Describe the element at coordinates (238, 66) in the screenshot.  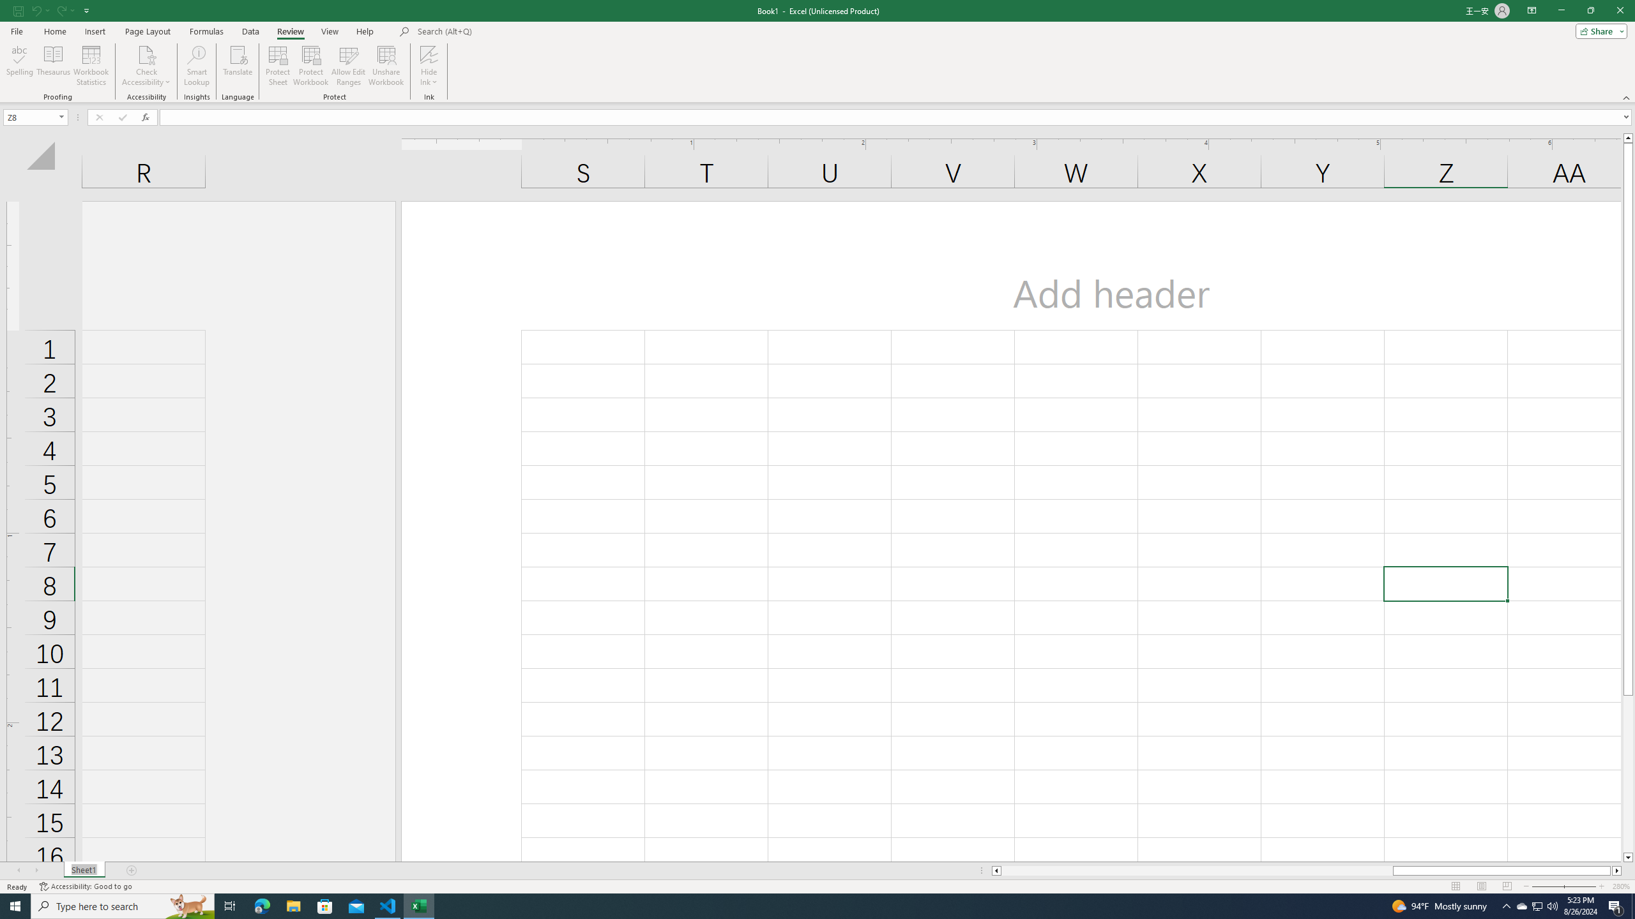
I see `Translate` at that location.